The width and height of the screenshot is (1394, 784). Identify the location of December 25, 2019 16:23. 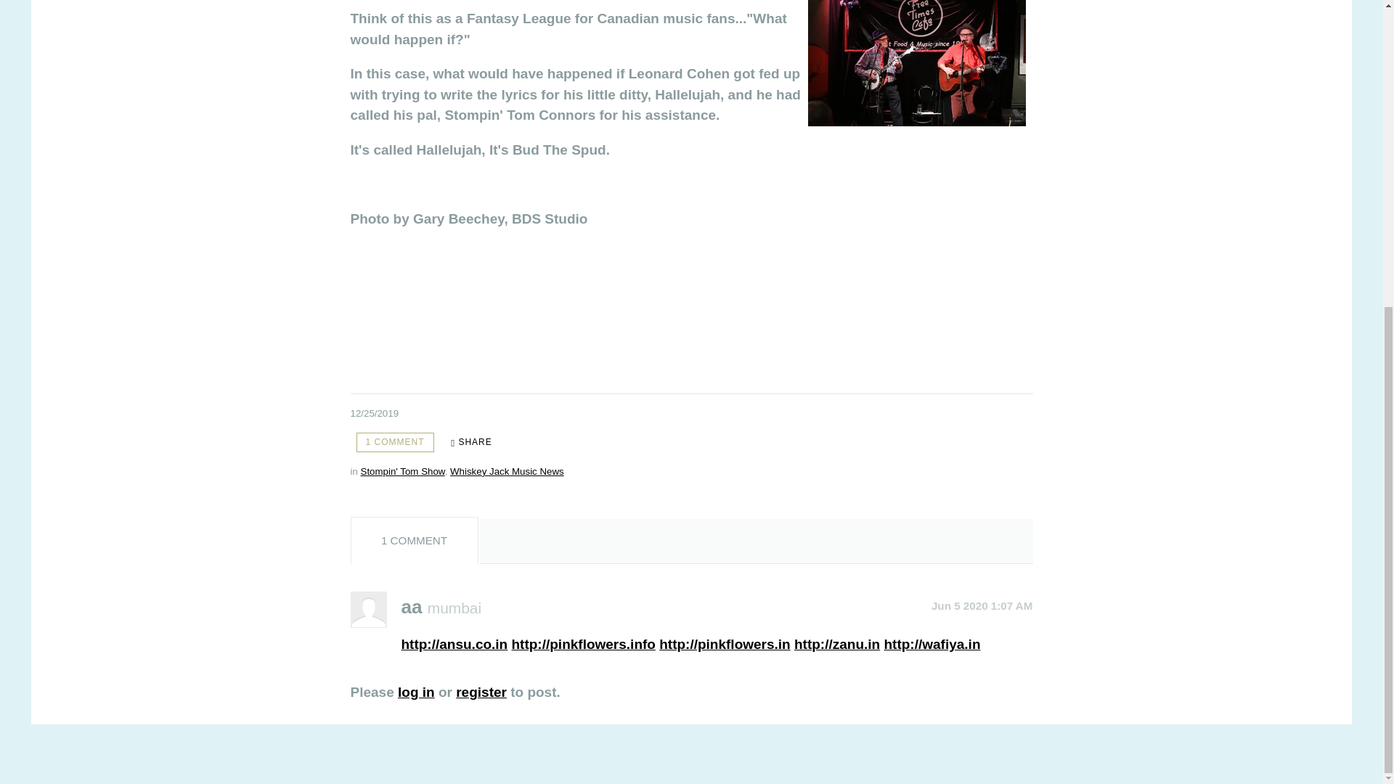
(374, 412).